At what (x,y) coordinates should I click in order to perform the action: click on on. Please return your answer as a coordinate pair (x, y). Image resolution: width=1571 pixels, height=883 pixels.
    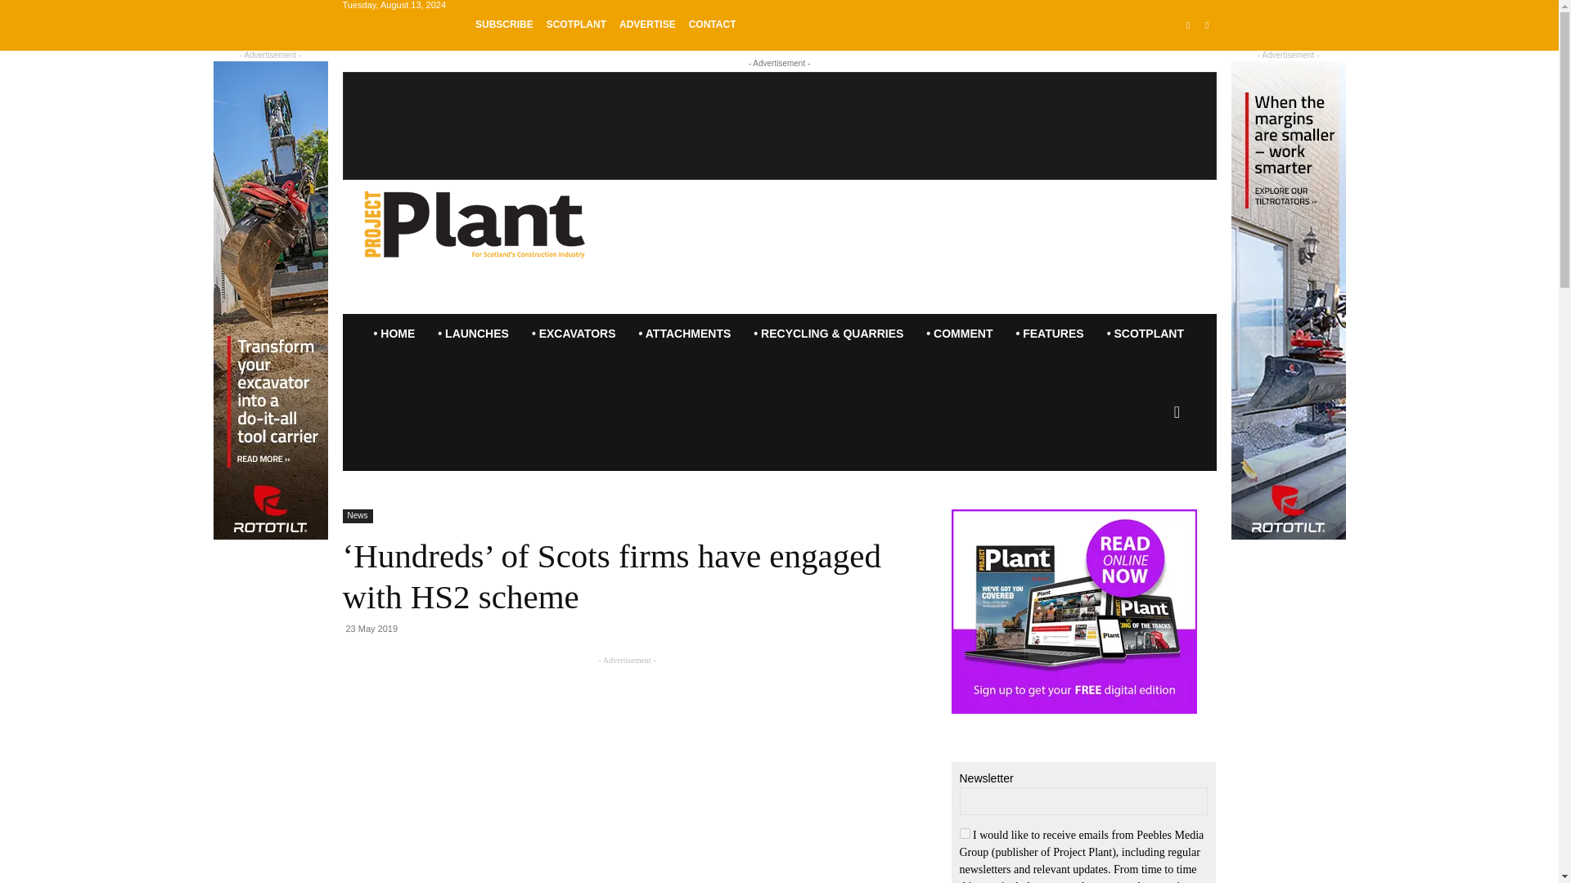
    Looking at the image, I should click on (964, 834).